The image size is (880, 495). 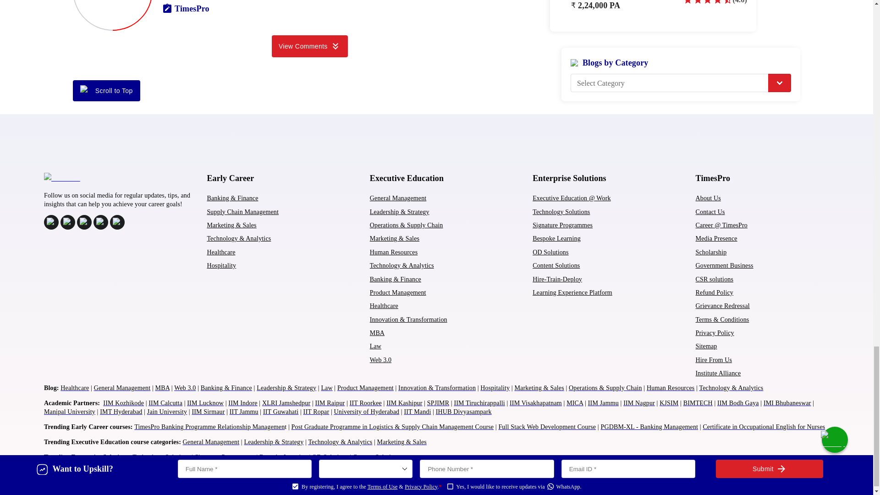 What do you see at coordinates (243, 212) in the screenshot?
I see `Supply Chain Management` at bounding box center [243, 212].